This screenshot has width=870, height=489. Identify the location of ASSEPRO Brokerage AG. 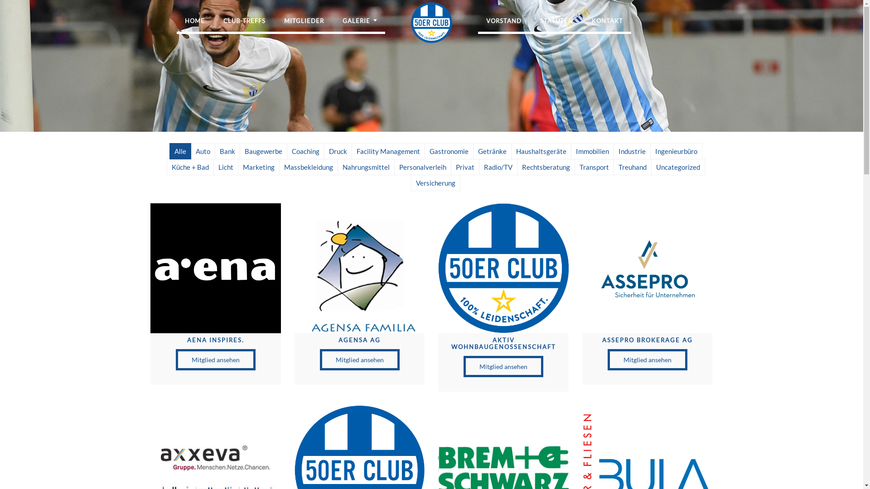
(647, 268).